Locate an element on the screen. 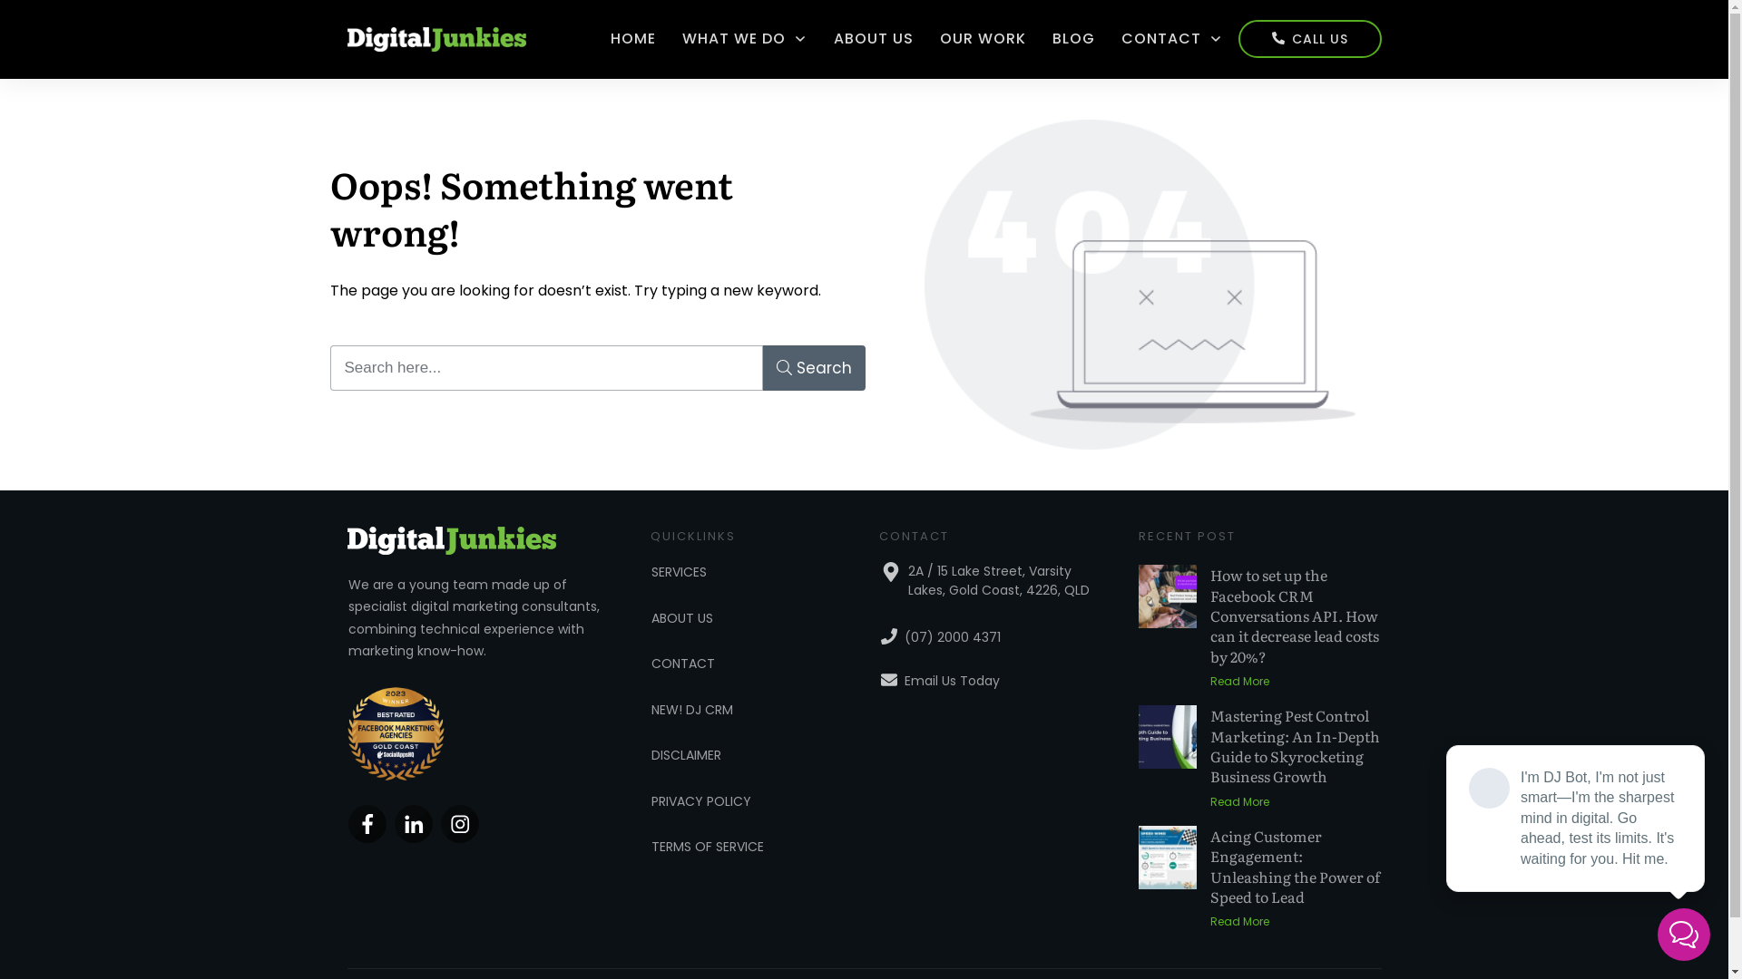  SERVICES is located at coordinates (679, 572).